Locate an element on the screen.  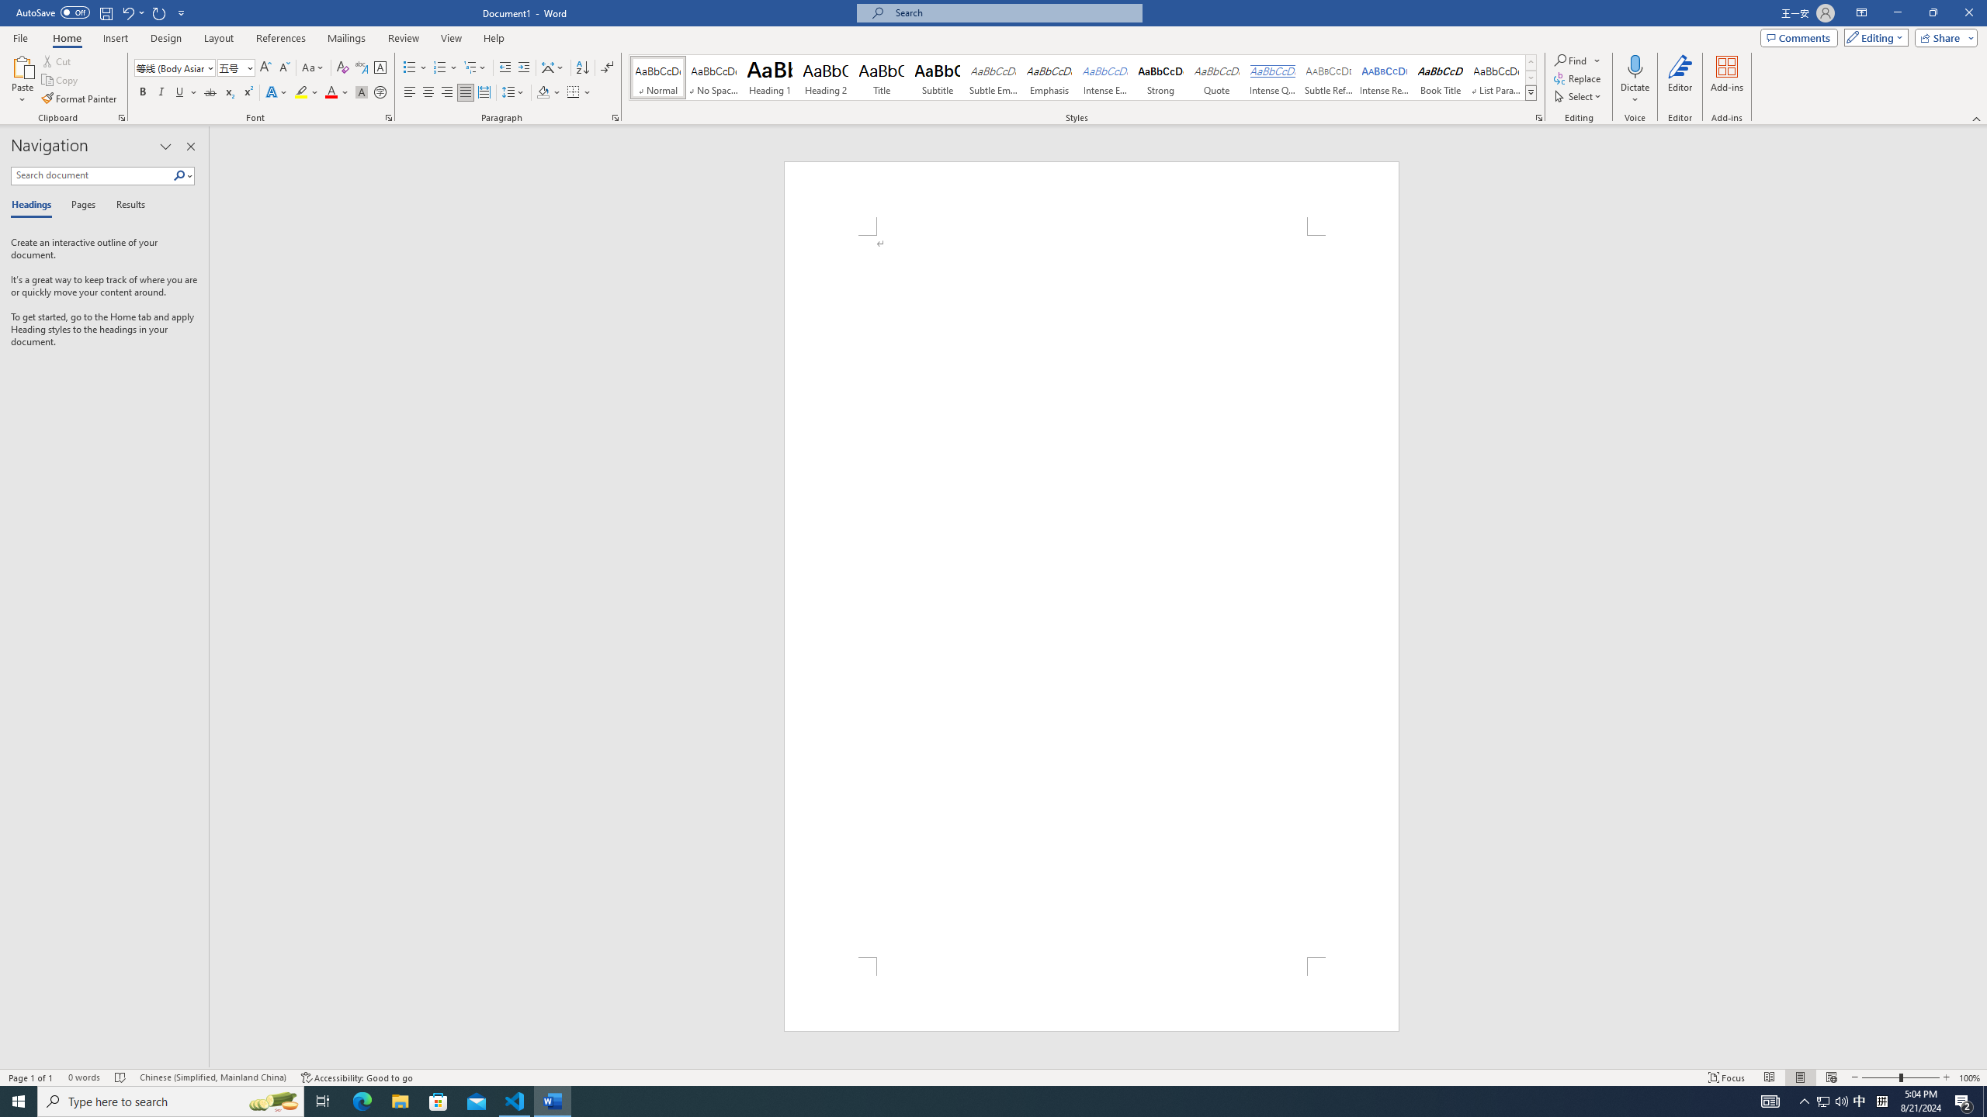
Subtle Reference is located at coordinates (1329, 78).